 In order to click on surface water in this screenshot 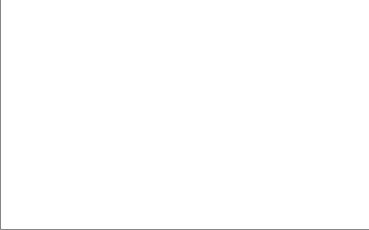, I will do `click(352, 8)`.